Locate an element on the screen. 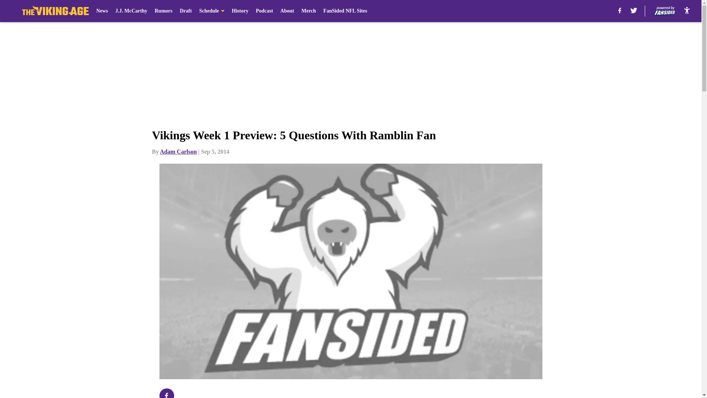  FanSided NFL Sites is located at coordinates (345, 11).